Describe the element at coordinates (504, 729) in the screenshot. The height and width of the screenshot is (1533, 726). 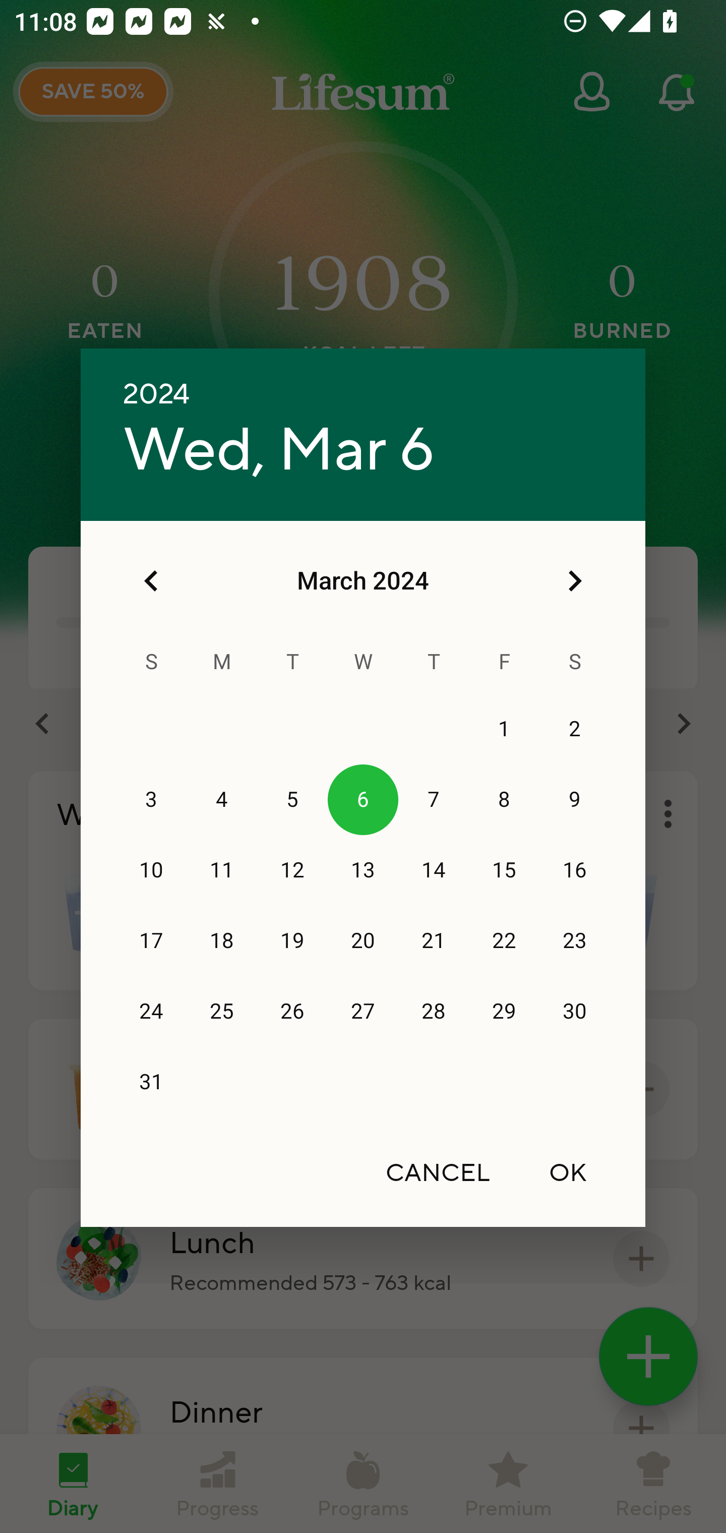
I see `1 01 March 2024` at that location.